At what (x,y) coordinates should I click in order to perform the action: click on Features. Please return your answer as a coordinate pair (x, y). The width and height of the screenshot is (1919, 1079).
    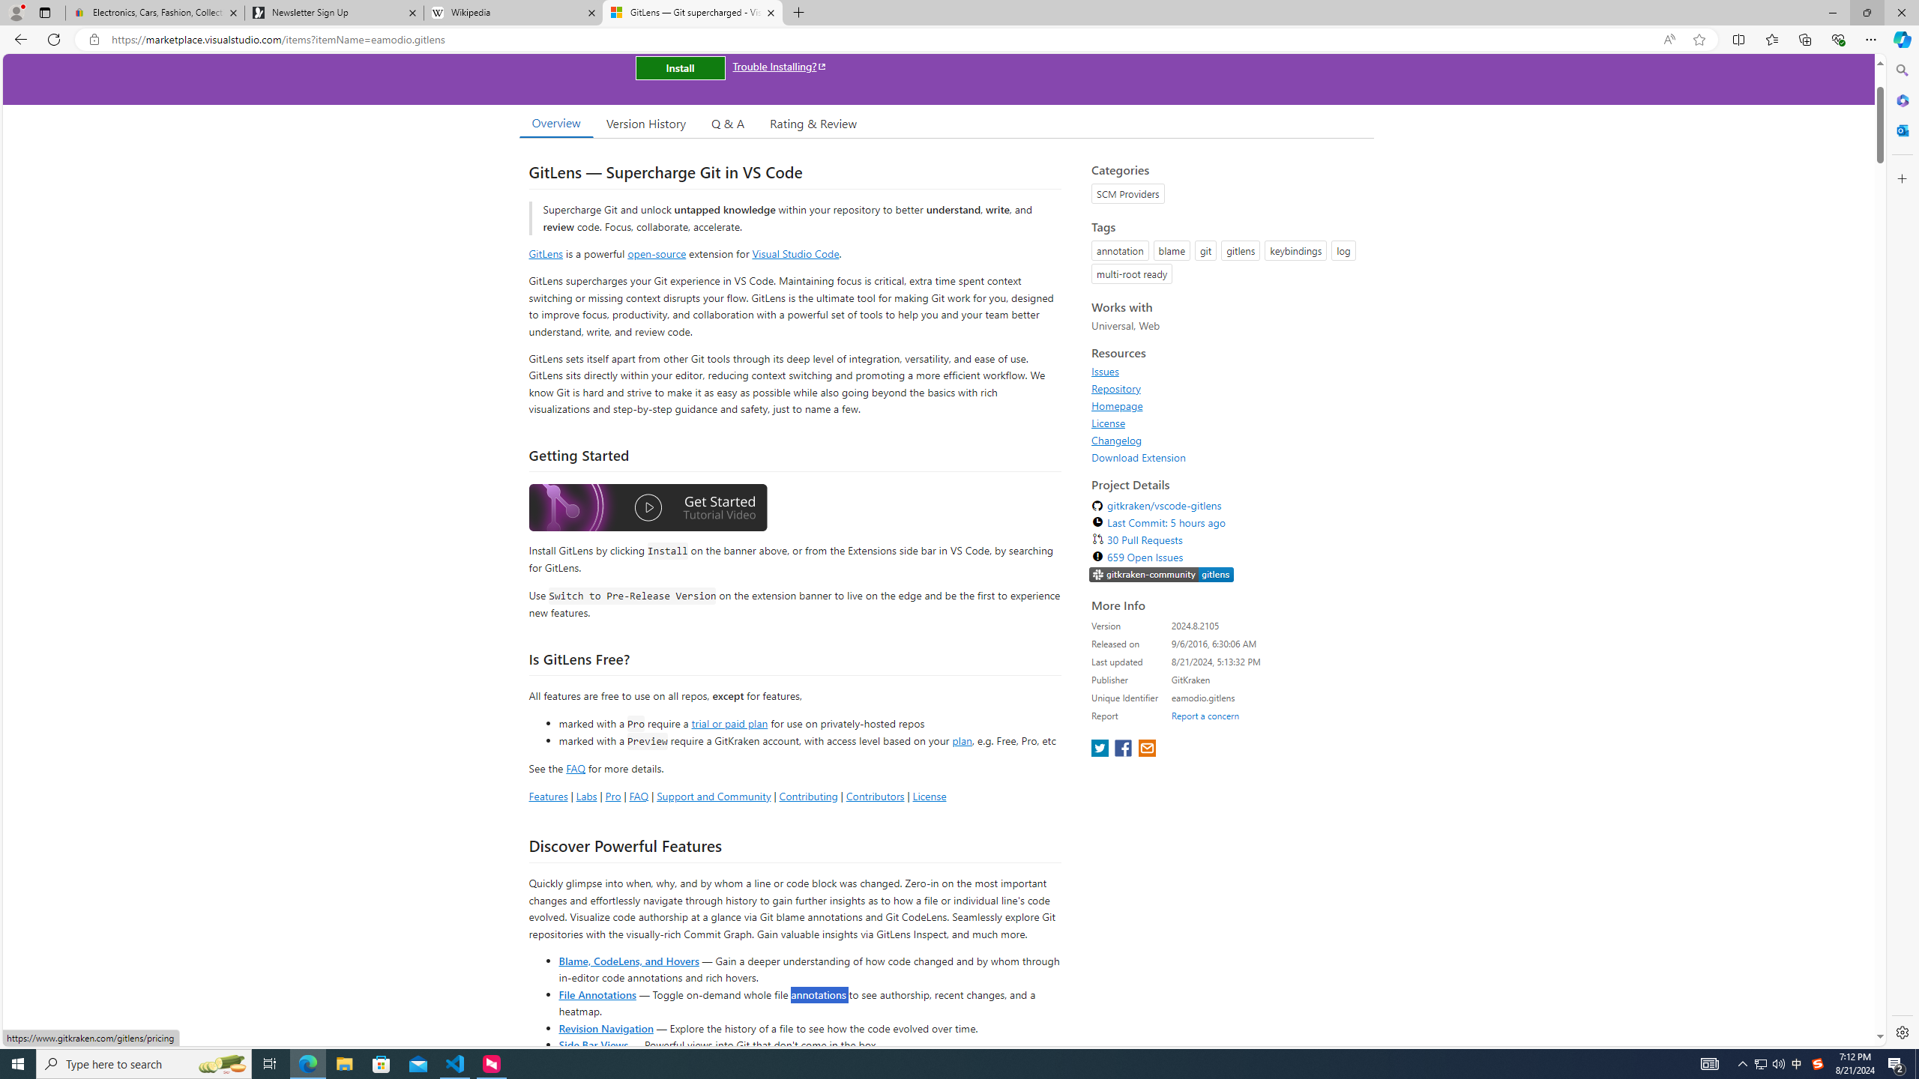
    Looking at the image, I should click on (547, 796).